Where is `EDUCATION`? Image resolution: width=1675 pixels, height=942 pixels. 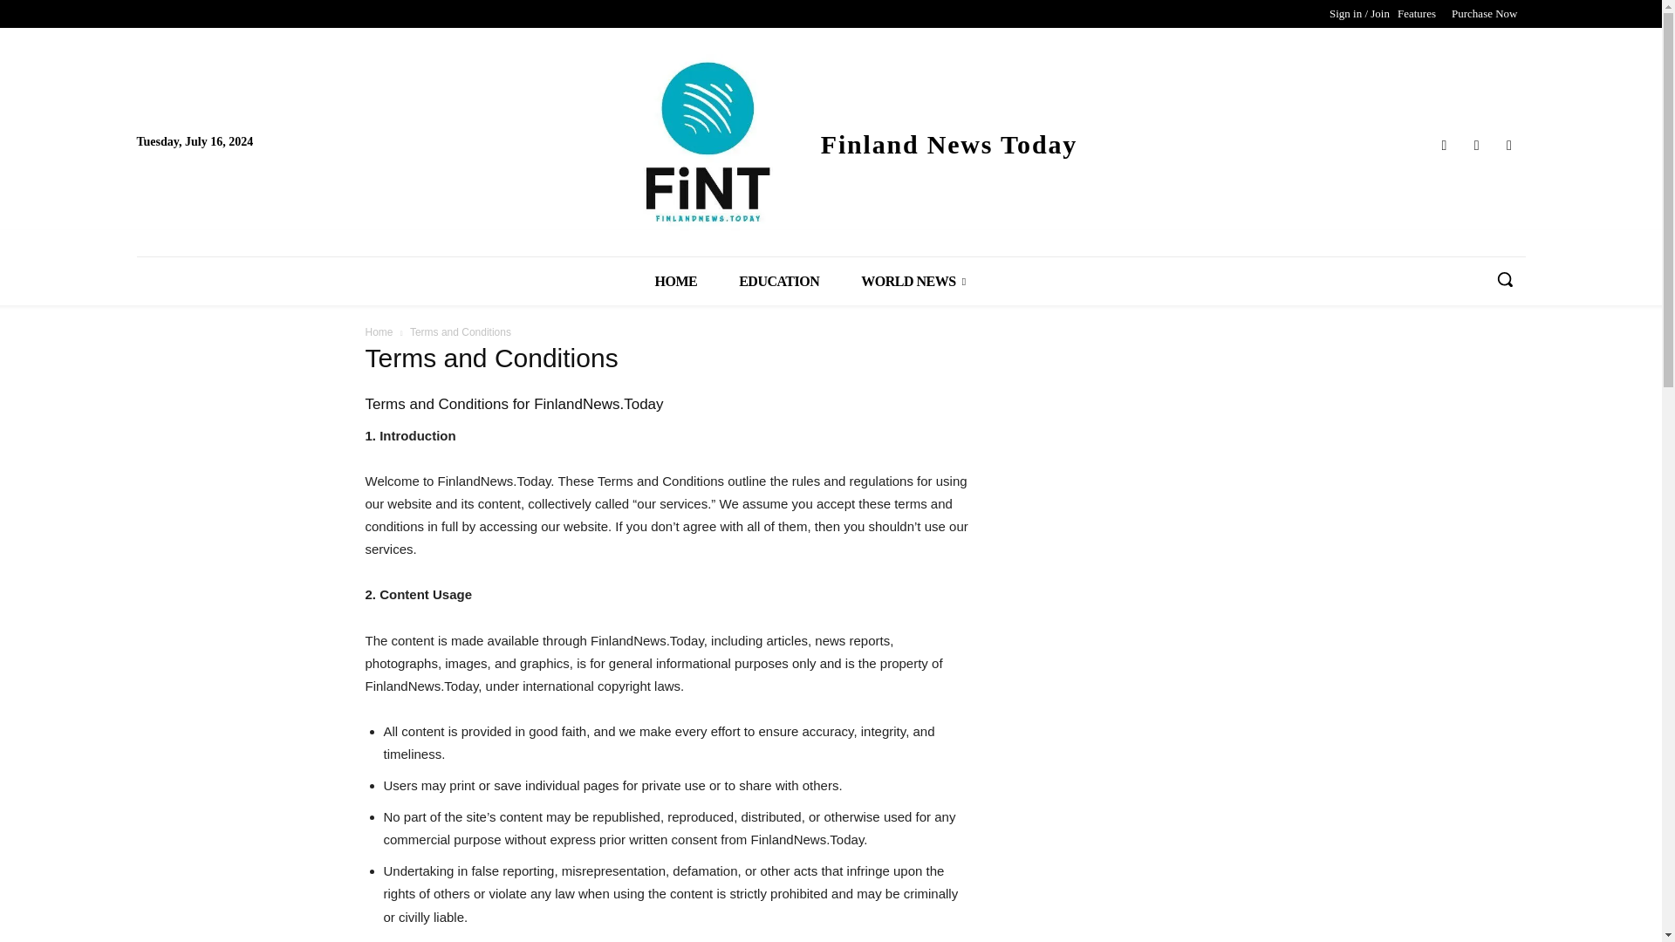
EDUCATION is located at coordinates (779, 281).